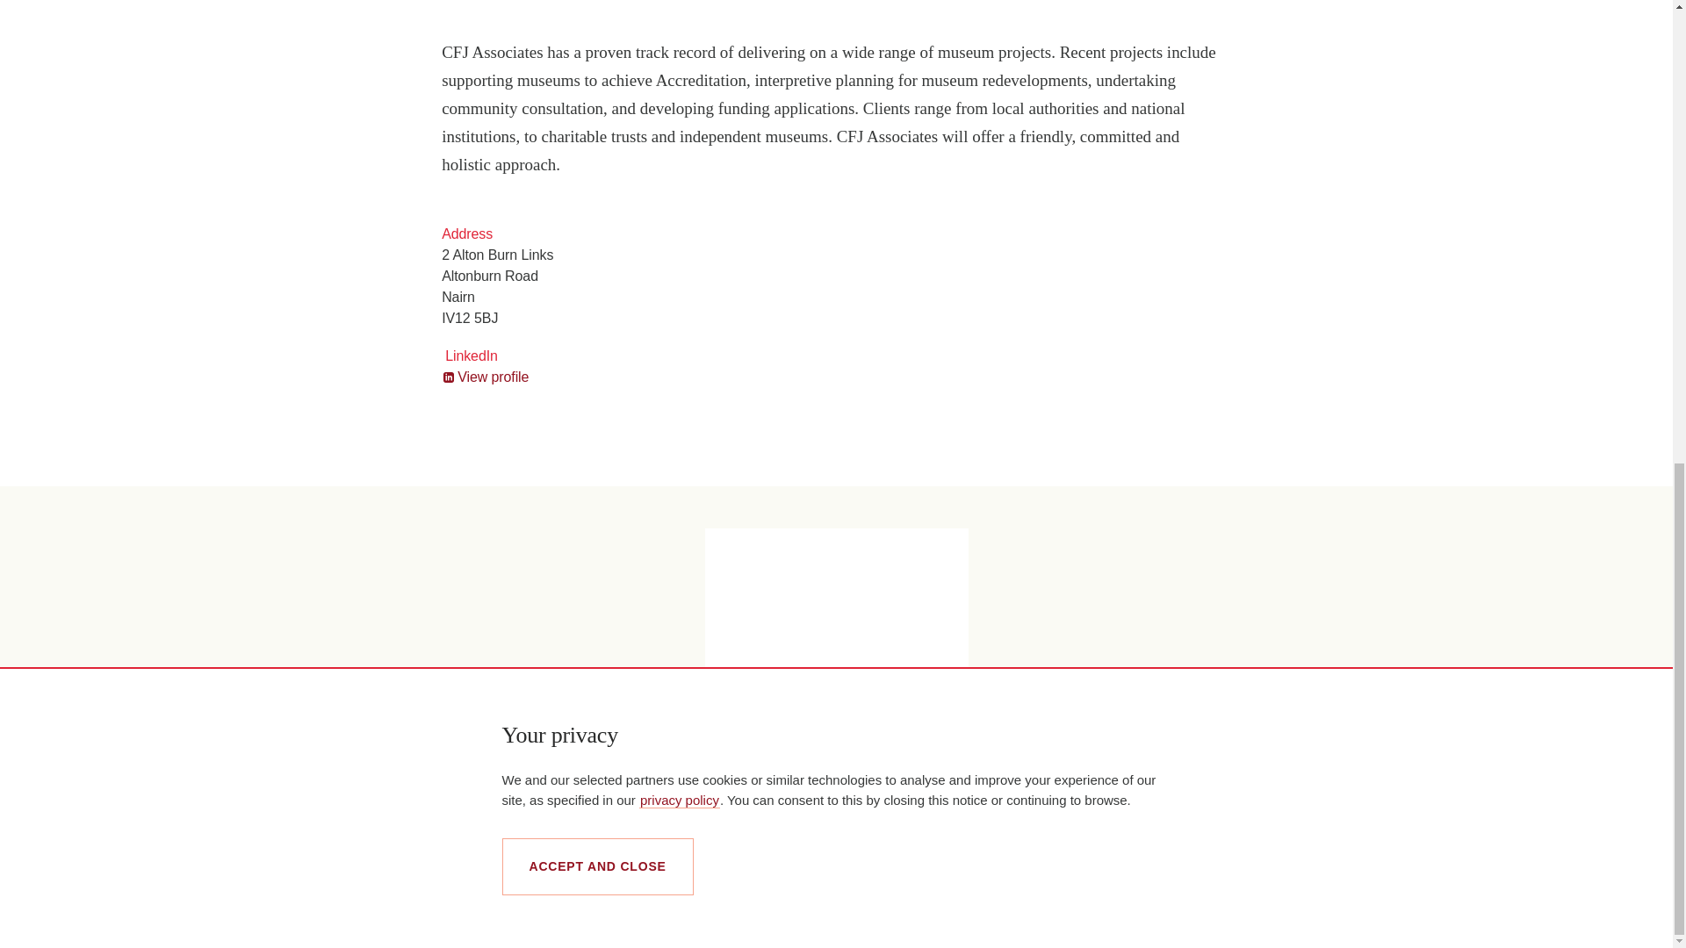 Image resolution: width=1686 pixels, height=948 pixels. What do you see at coordinates (1410, 916) in the screenshot?
I see `Instagram` at bounding box center [1410, 916].